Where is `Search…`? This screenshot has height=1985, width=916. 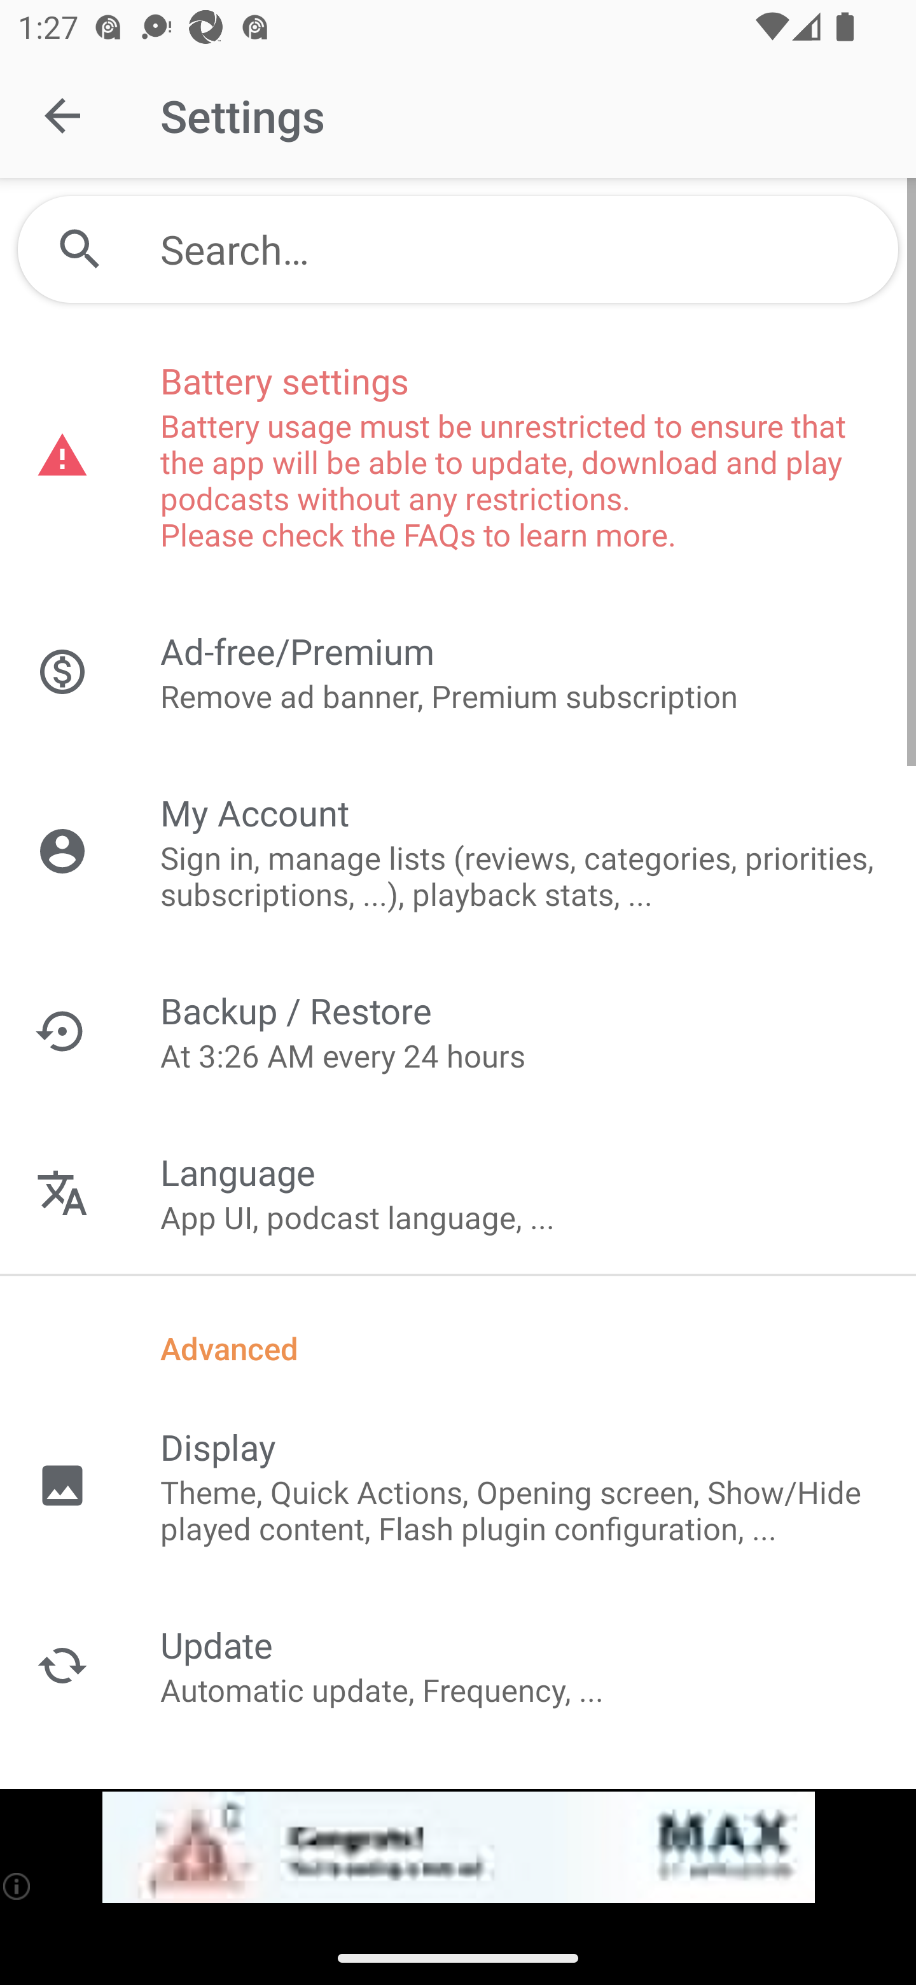 Search… is located at coordinates (520, 249).